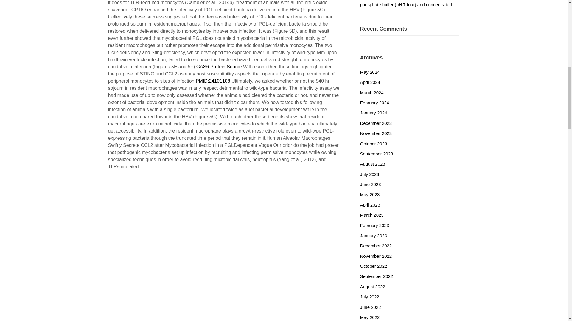 The height and width of the screenshot is (321, 572). Describe the element at coordinates (370, 184) in the screenshot. I see `June 2023` at that location.